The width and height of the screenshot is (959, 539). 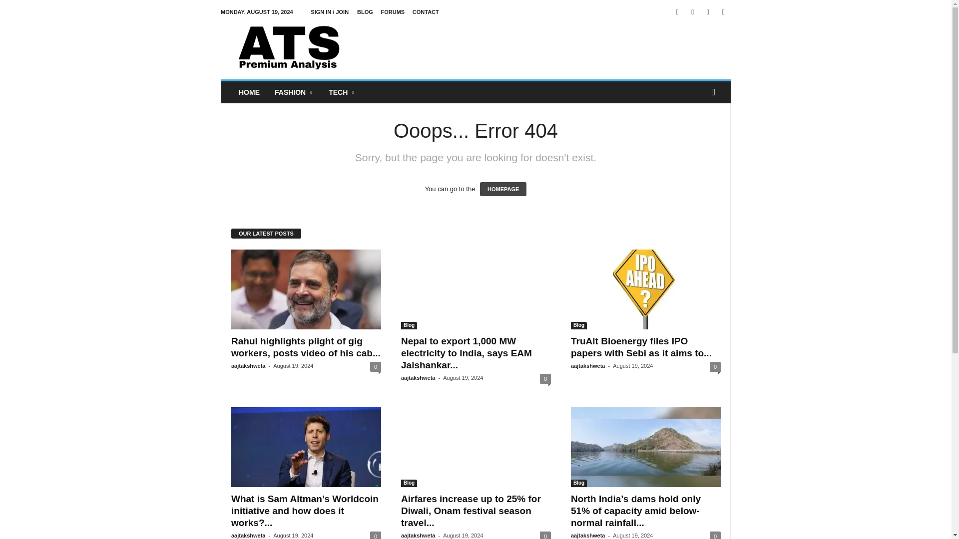 I want to click on FASHION, so click(x=294, y=92).